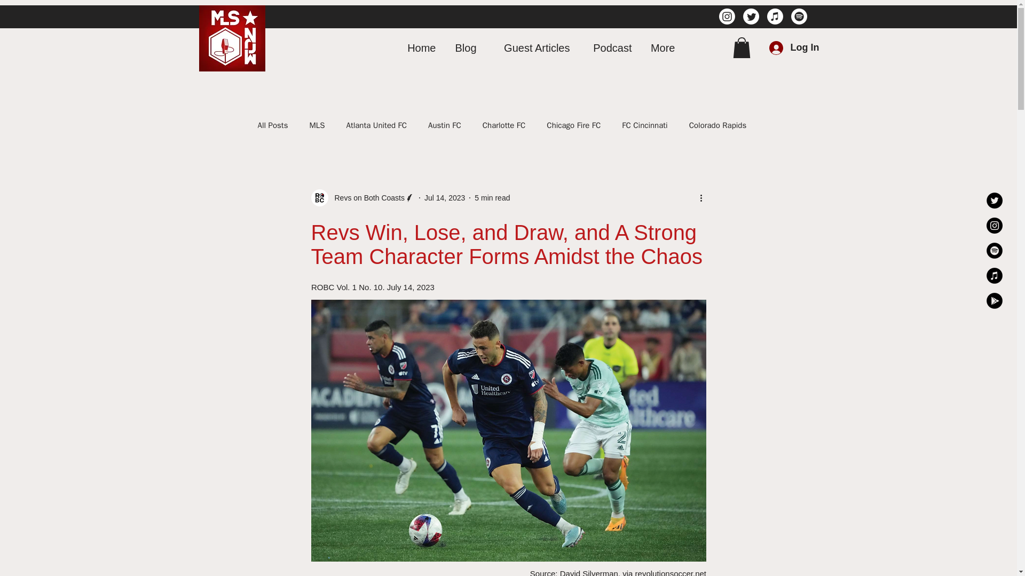 The image size is (1025, 576). Describe the element at coordinates (445, 125) in the screenshot. I see `Austin FC` at that location.